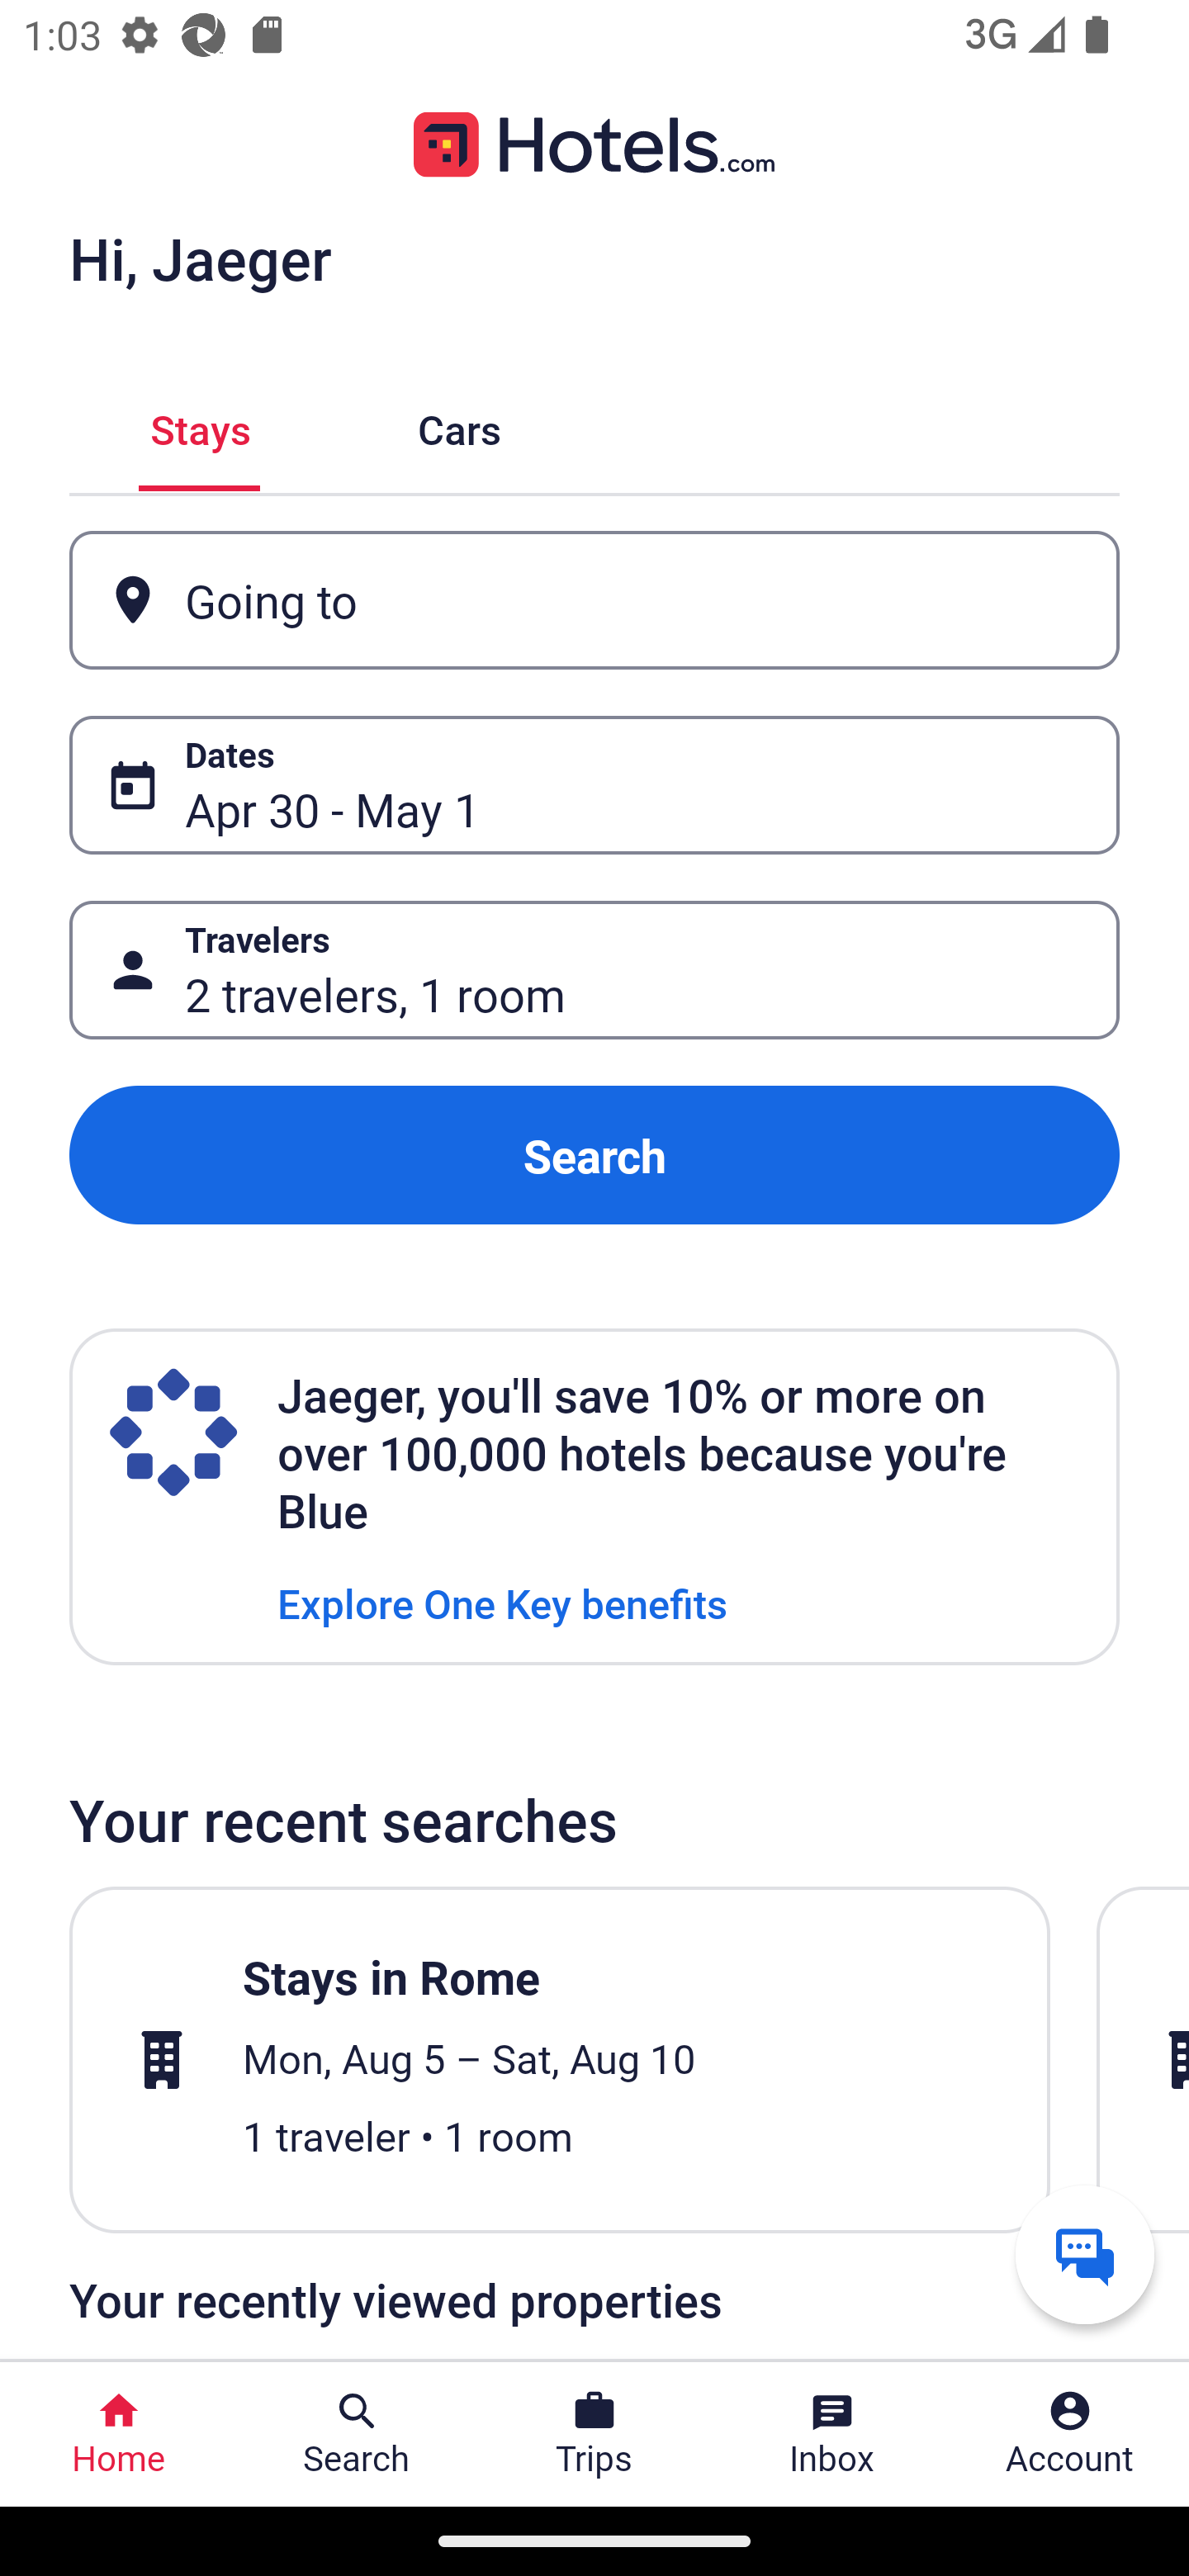 Image resolution: width=1189 pixels, height=2576 pixels. What do you see at coordinates (594, 971) in the screenshot?
I see `Travelers Button 2 travelers, 1 room` at bounding box center [594, 971].